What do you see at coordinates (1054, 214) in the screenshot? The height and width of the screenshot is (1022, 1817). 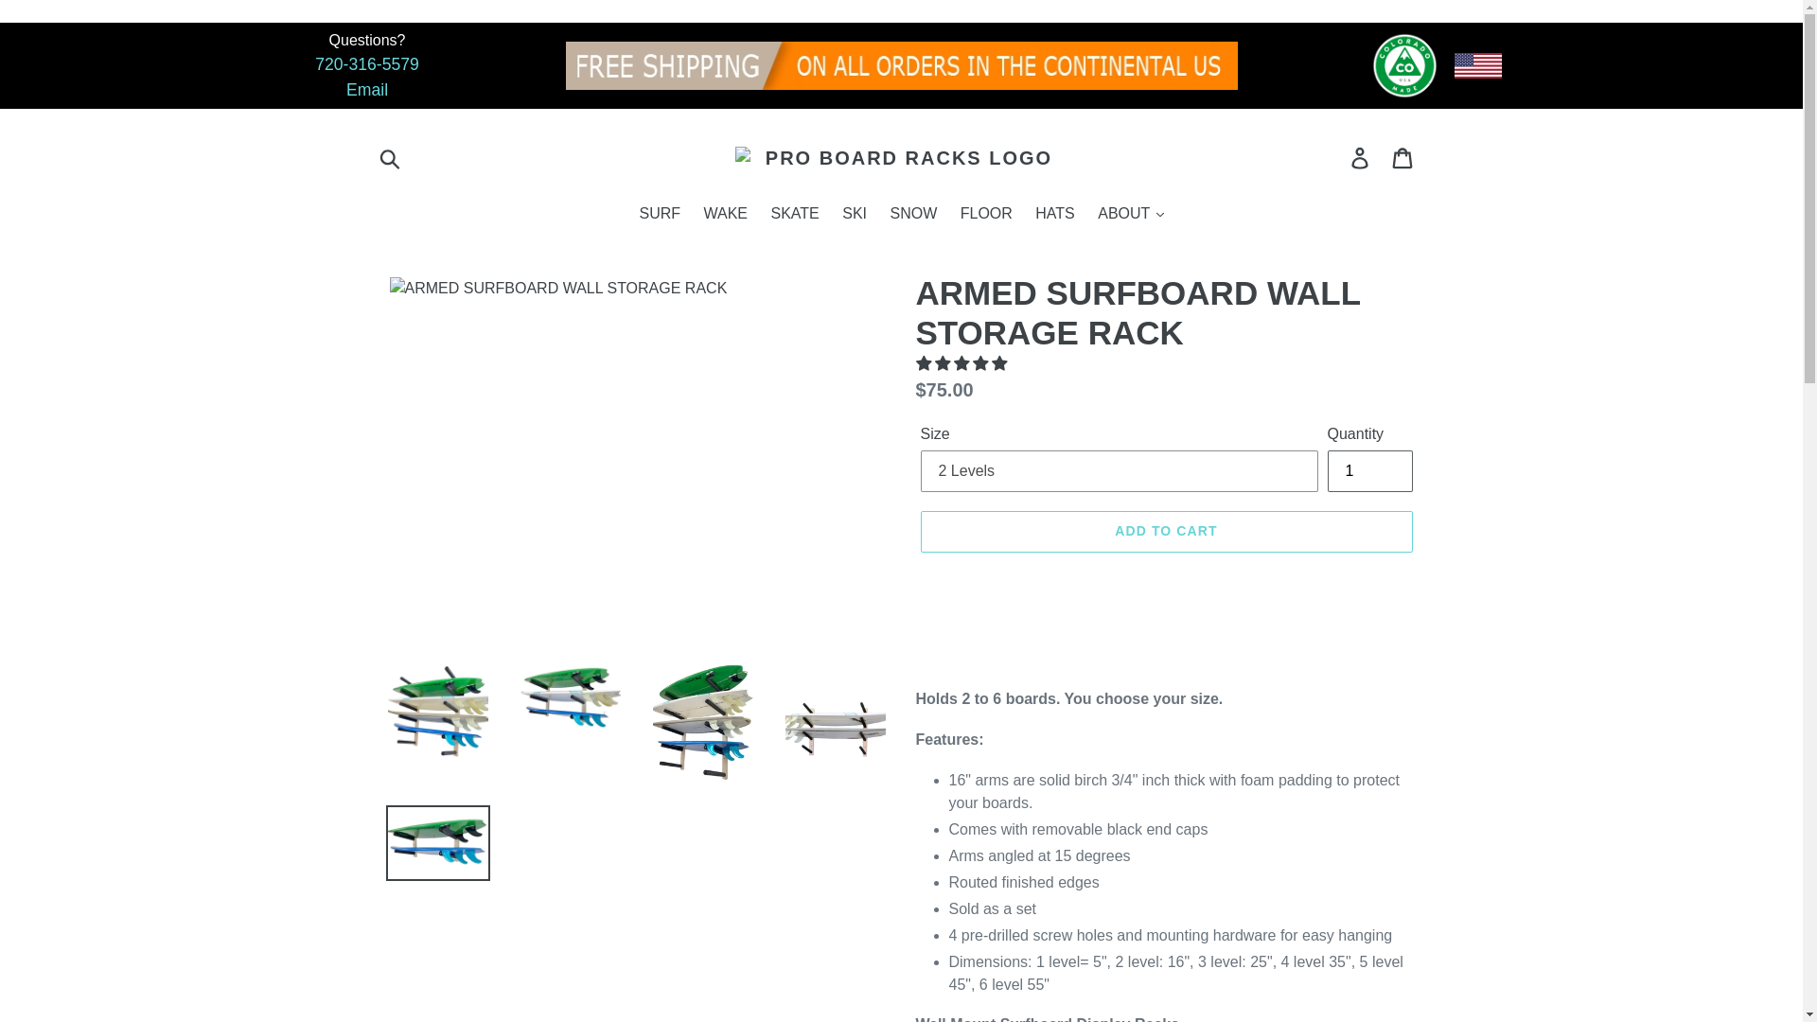 I see `HATS` at bounding box center [1054, 214].